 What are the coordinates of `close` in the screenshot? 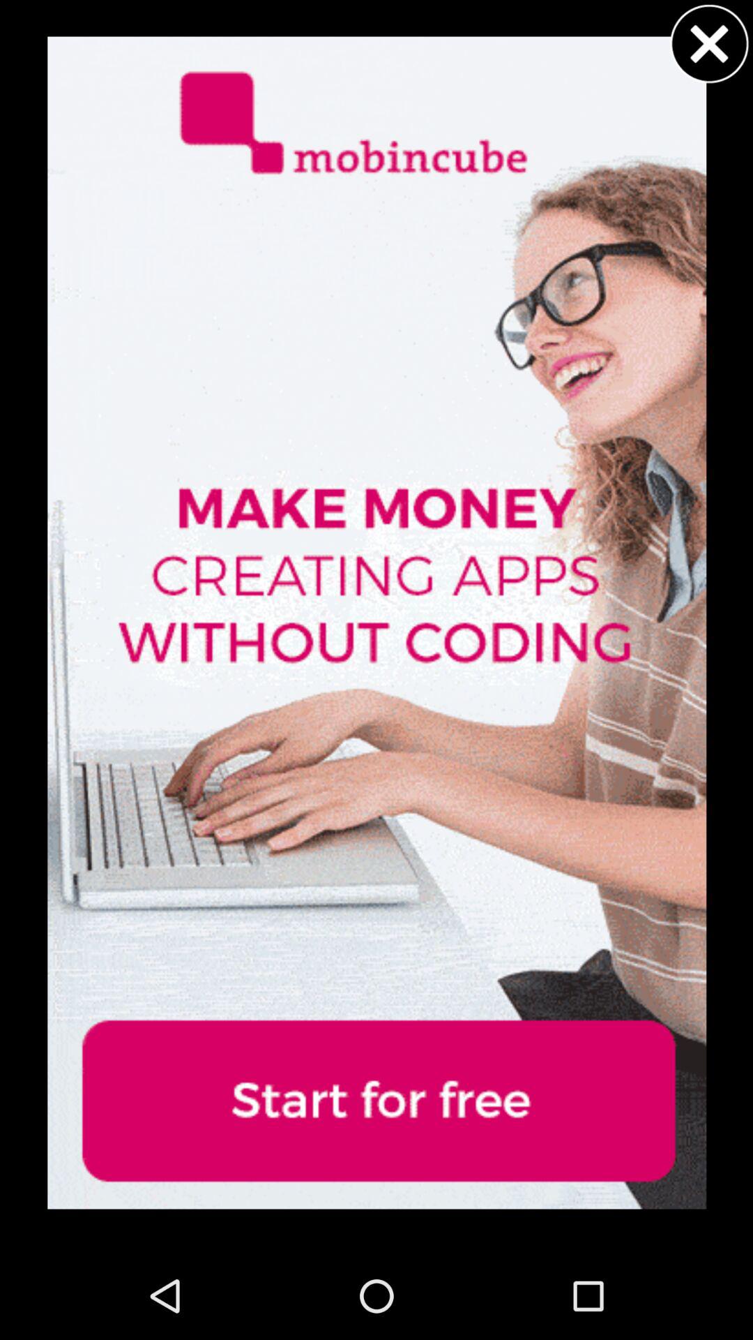 It's located at (709, 43).